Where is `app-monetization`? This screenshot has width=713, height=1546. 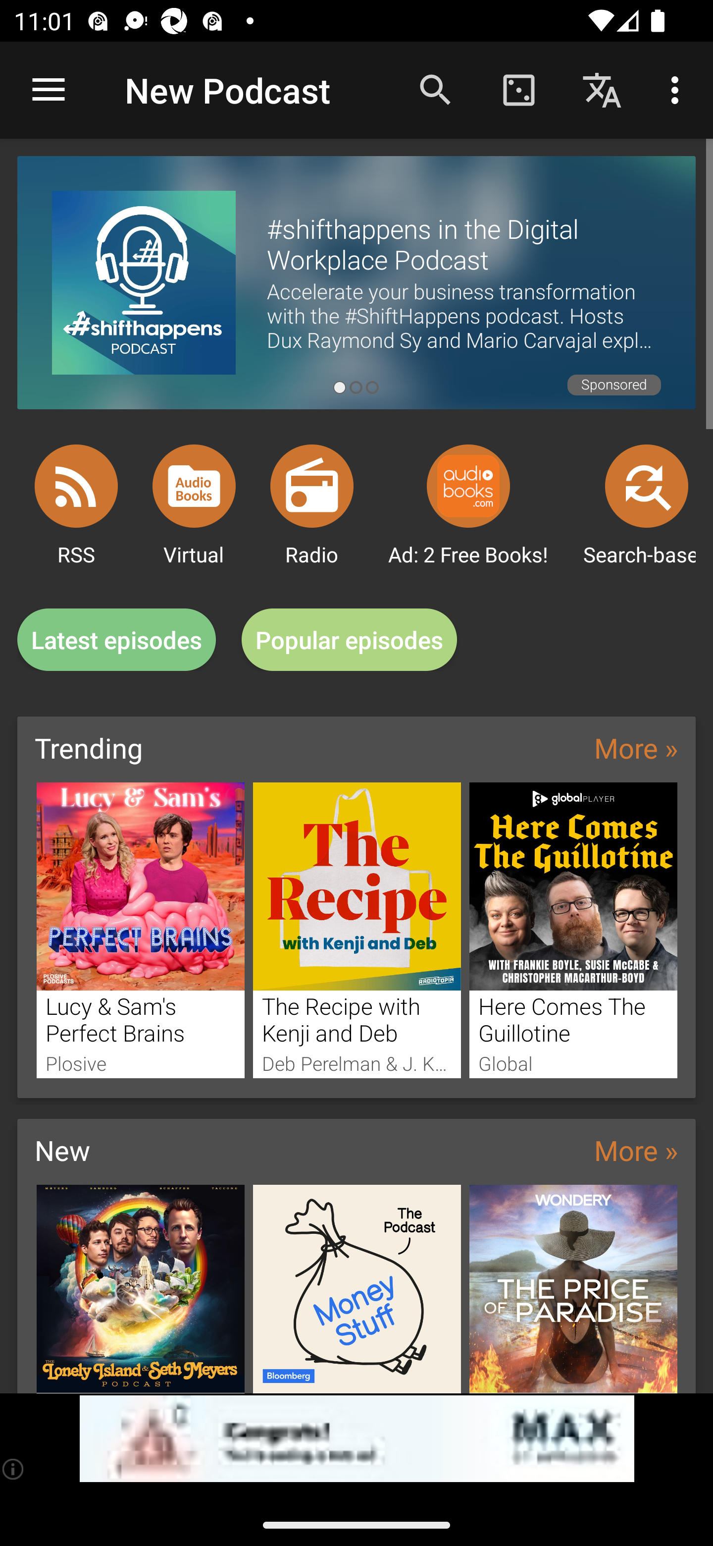 app-monetization is located at coordinates (356, 1439).